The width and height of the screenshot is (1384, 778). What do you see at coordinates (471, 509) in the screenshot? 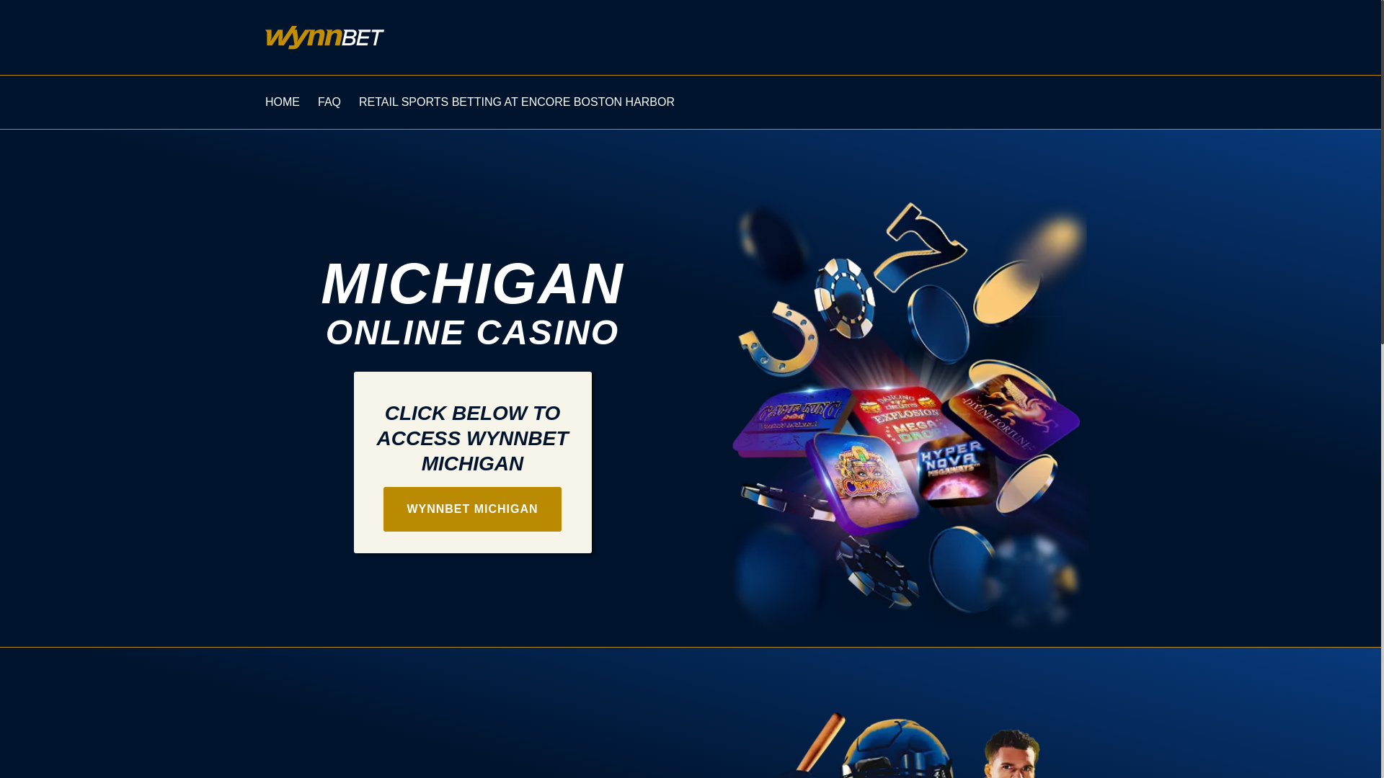
I see `WYNNBET MICHIGAN` at bounding box center [471, 509].